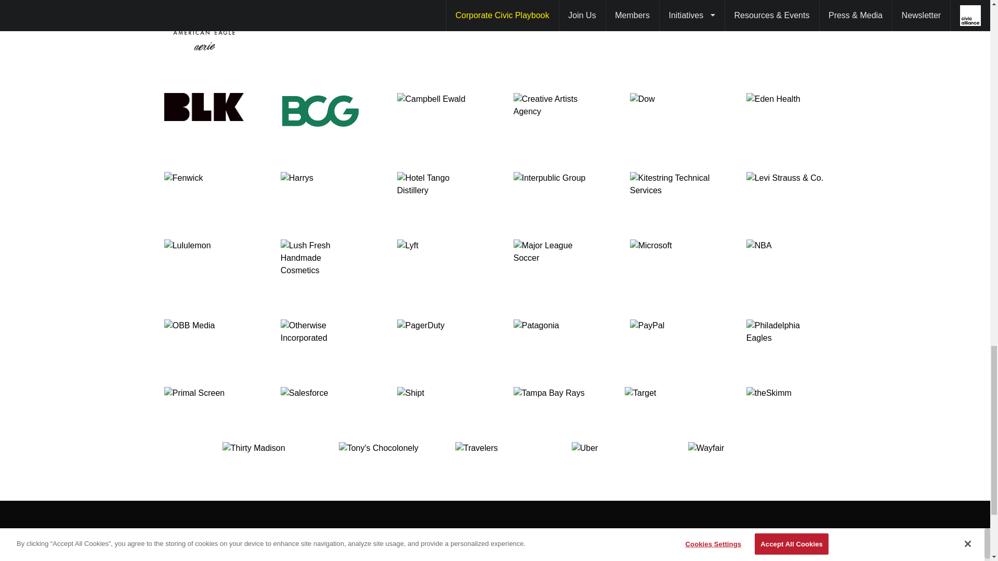  Describe the element at coordinates (669, 111) in the screenshot. I see `Dow` at that location.